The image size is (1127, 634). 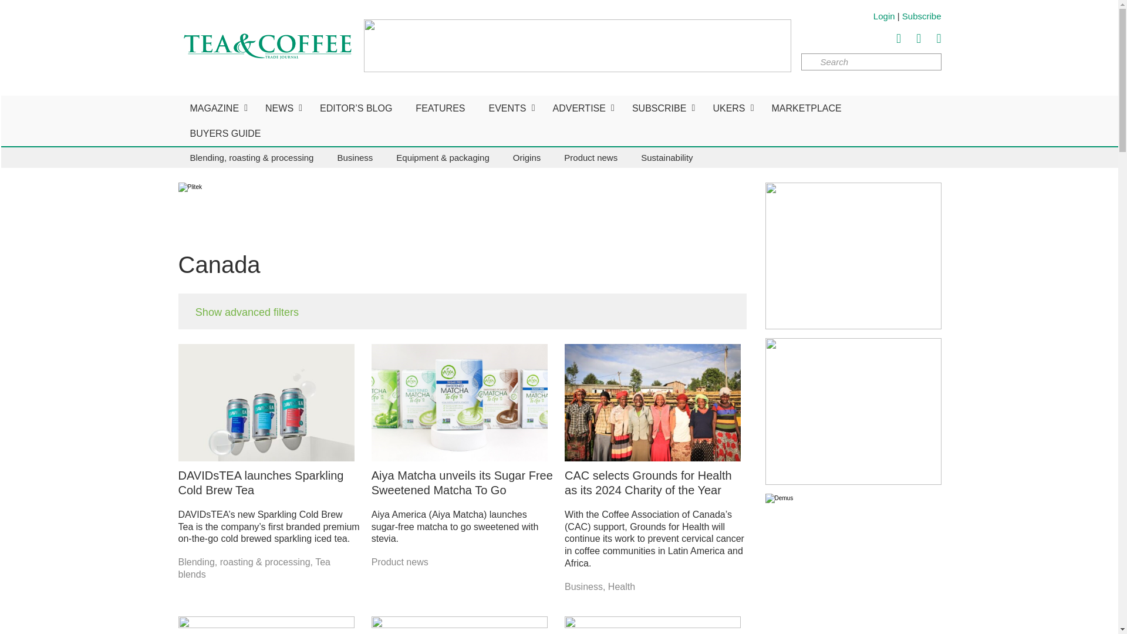 I want to click on Plitek, so click(x=392, y=209).